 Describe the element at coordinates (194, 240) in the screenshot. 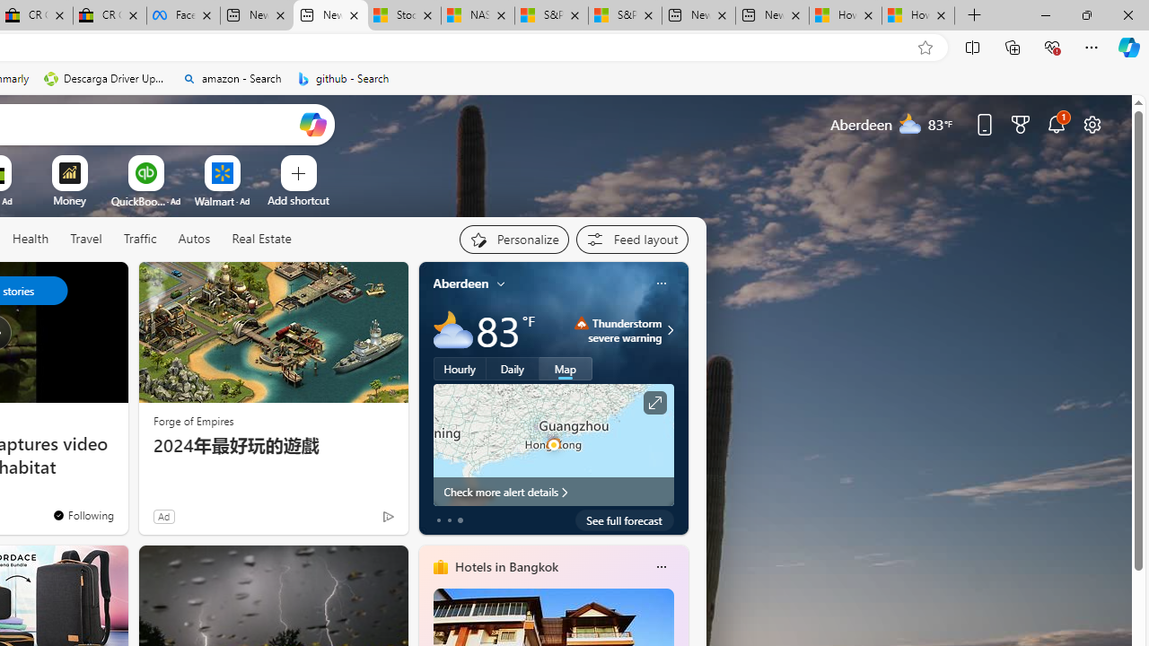

I see `Autos` at that location.